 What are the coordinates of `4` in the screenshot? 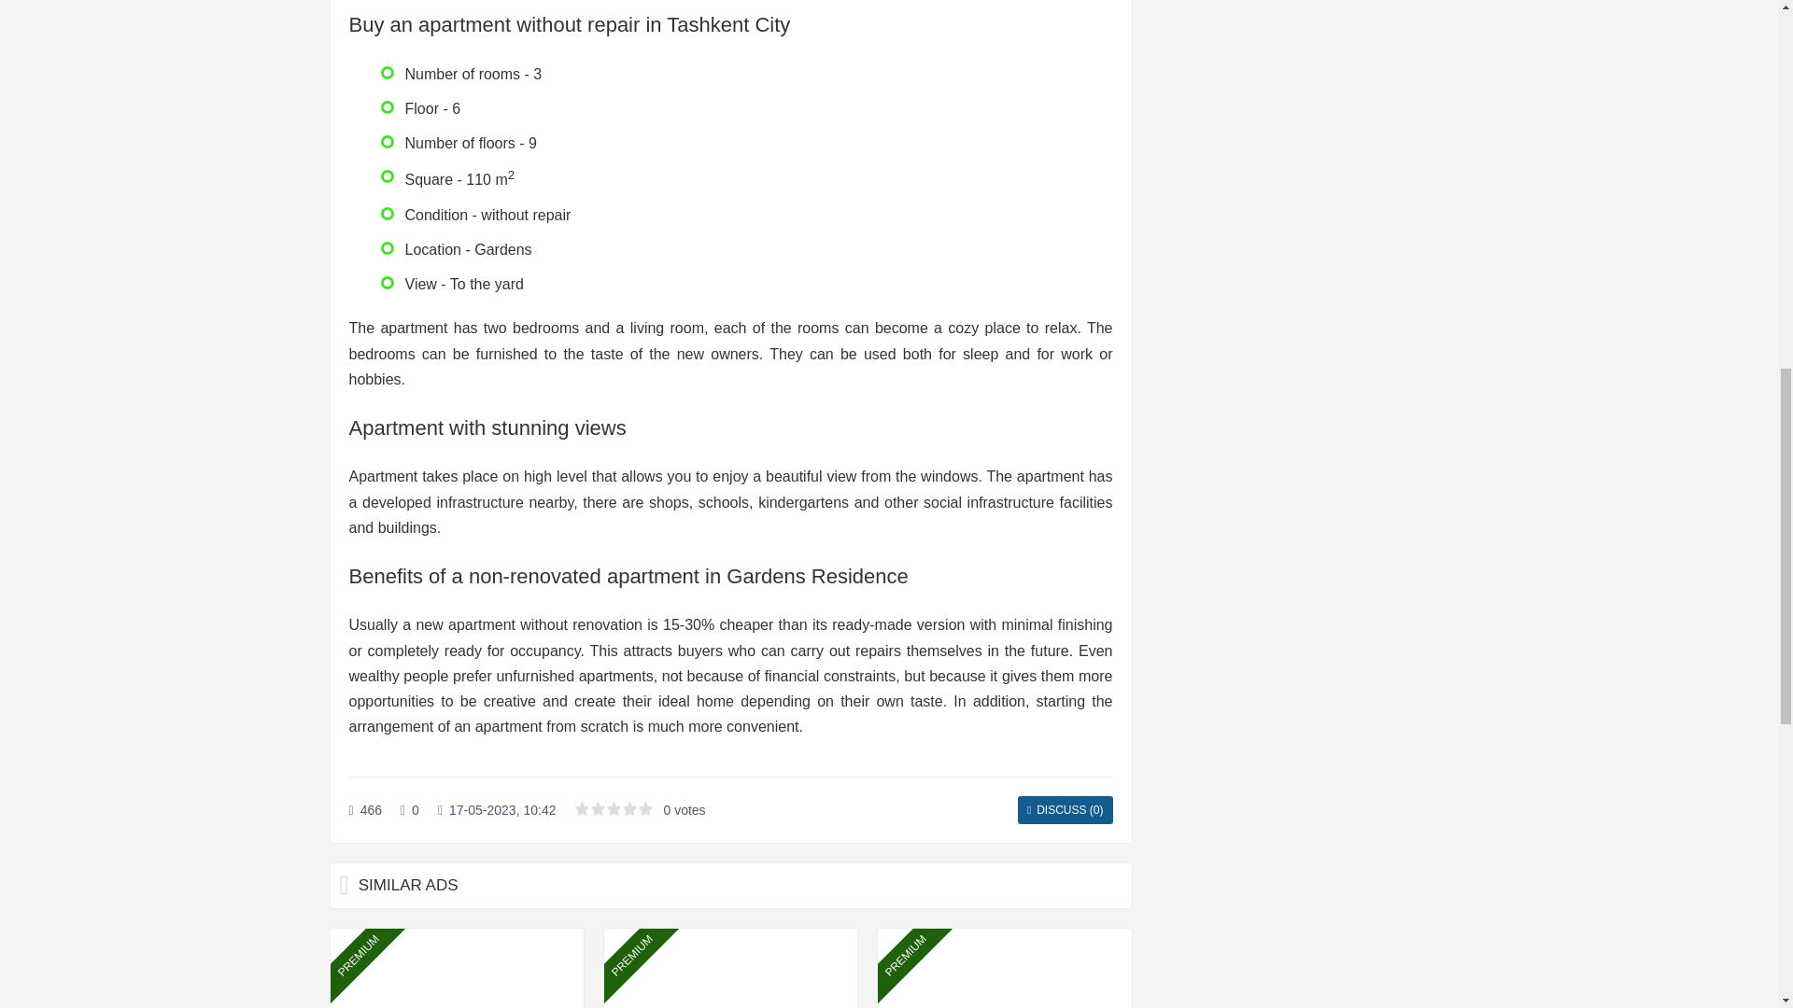 It's located at (629, 808).